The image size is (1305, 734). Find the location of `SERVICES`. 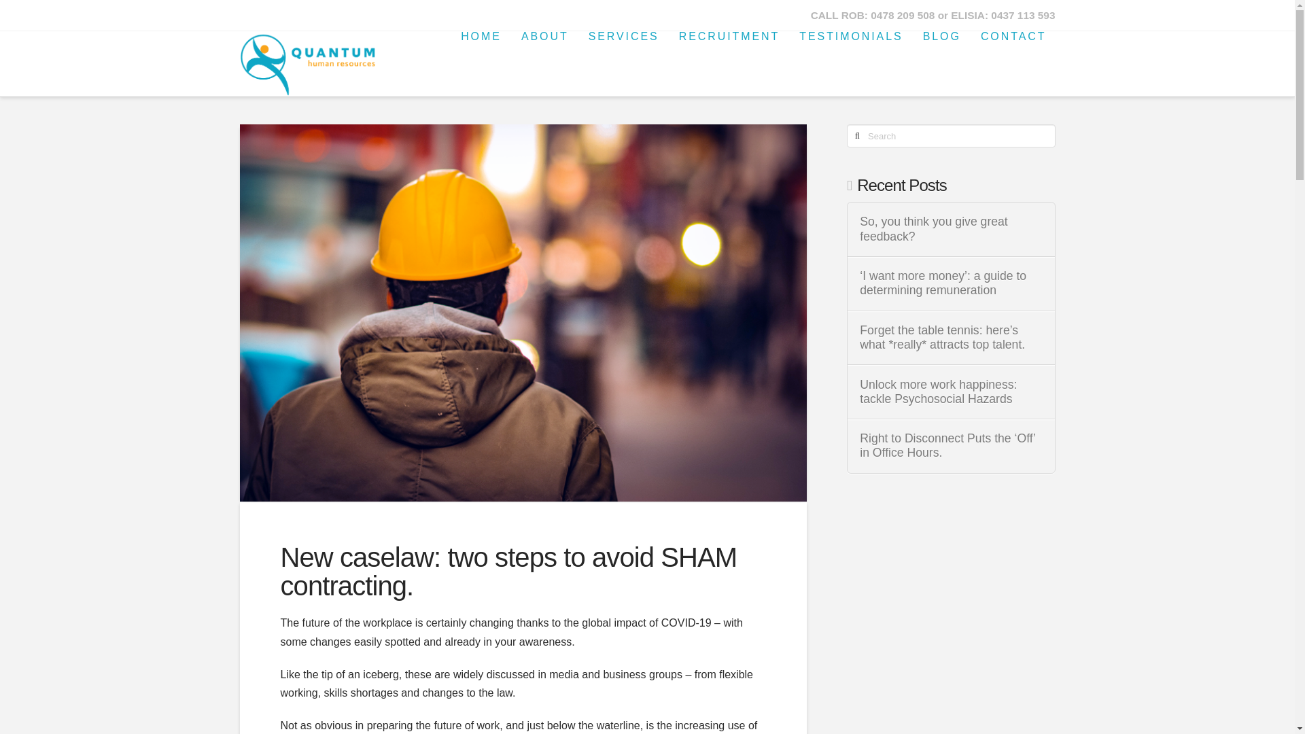

SERVICES is located at coordinates (623, 62).